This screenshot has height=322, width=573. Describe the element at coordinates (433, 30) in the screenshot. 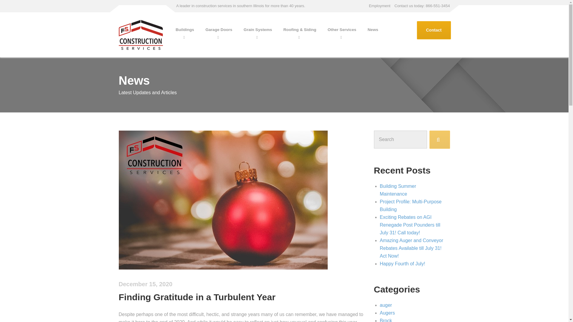

I see `Contact` at that location.